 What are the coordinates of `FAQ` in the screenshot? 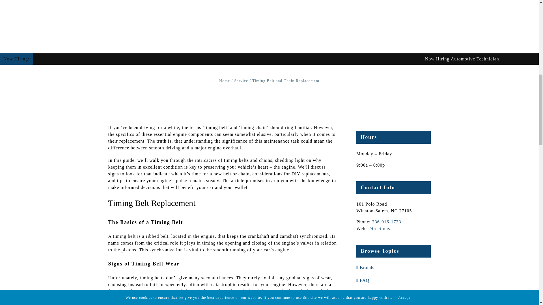 It's located at (394, 280).